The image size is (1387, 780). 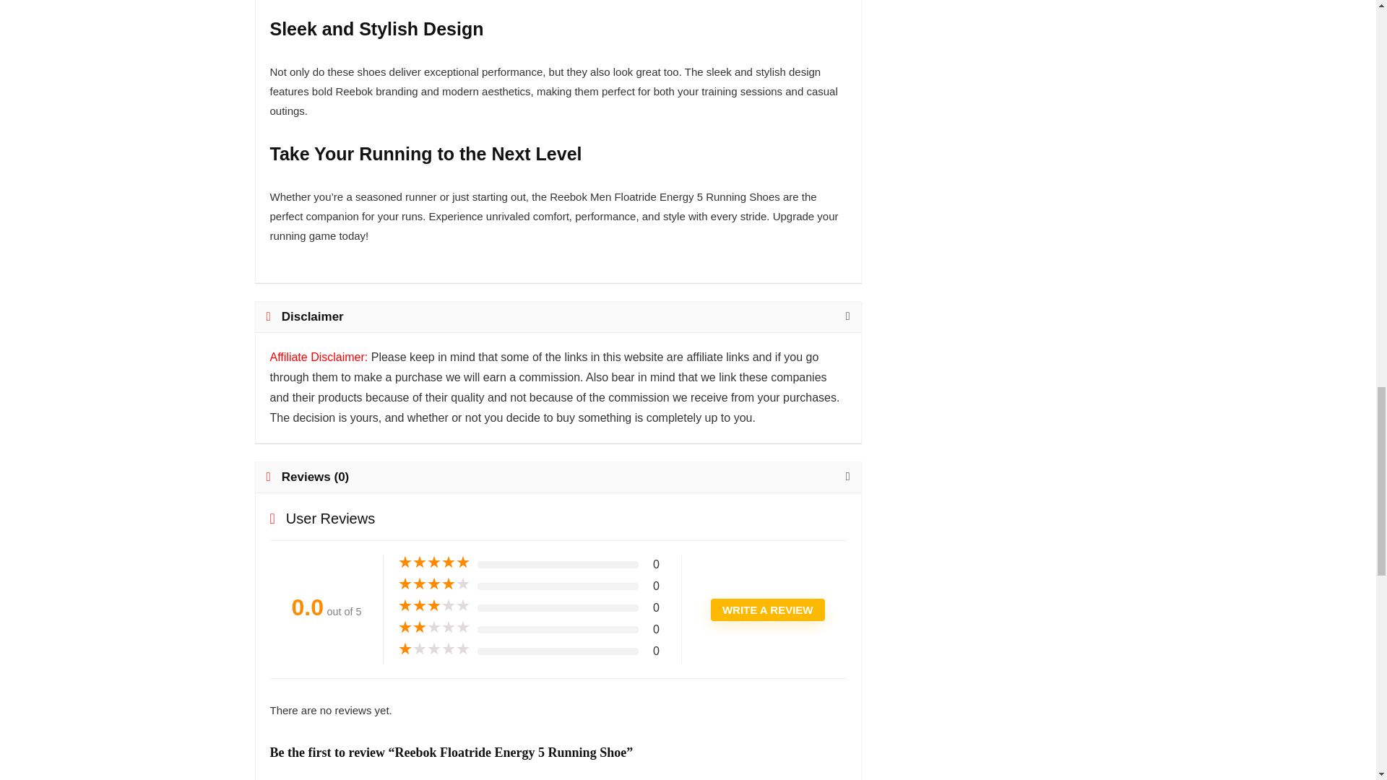 I want to click on Rated 3 out of 5, so click(x=433, y=605).